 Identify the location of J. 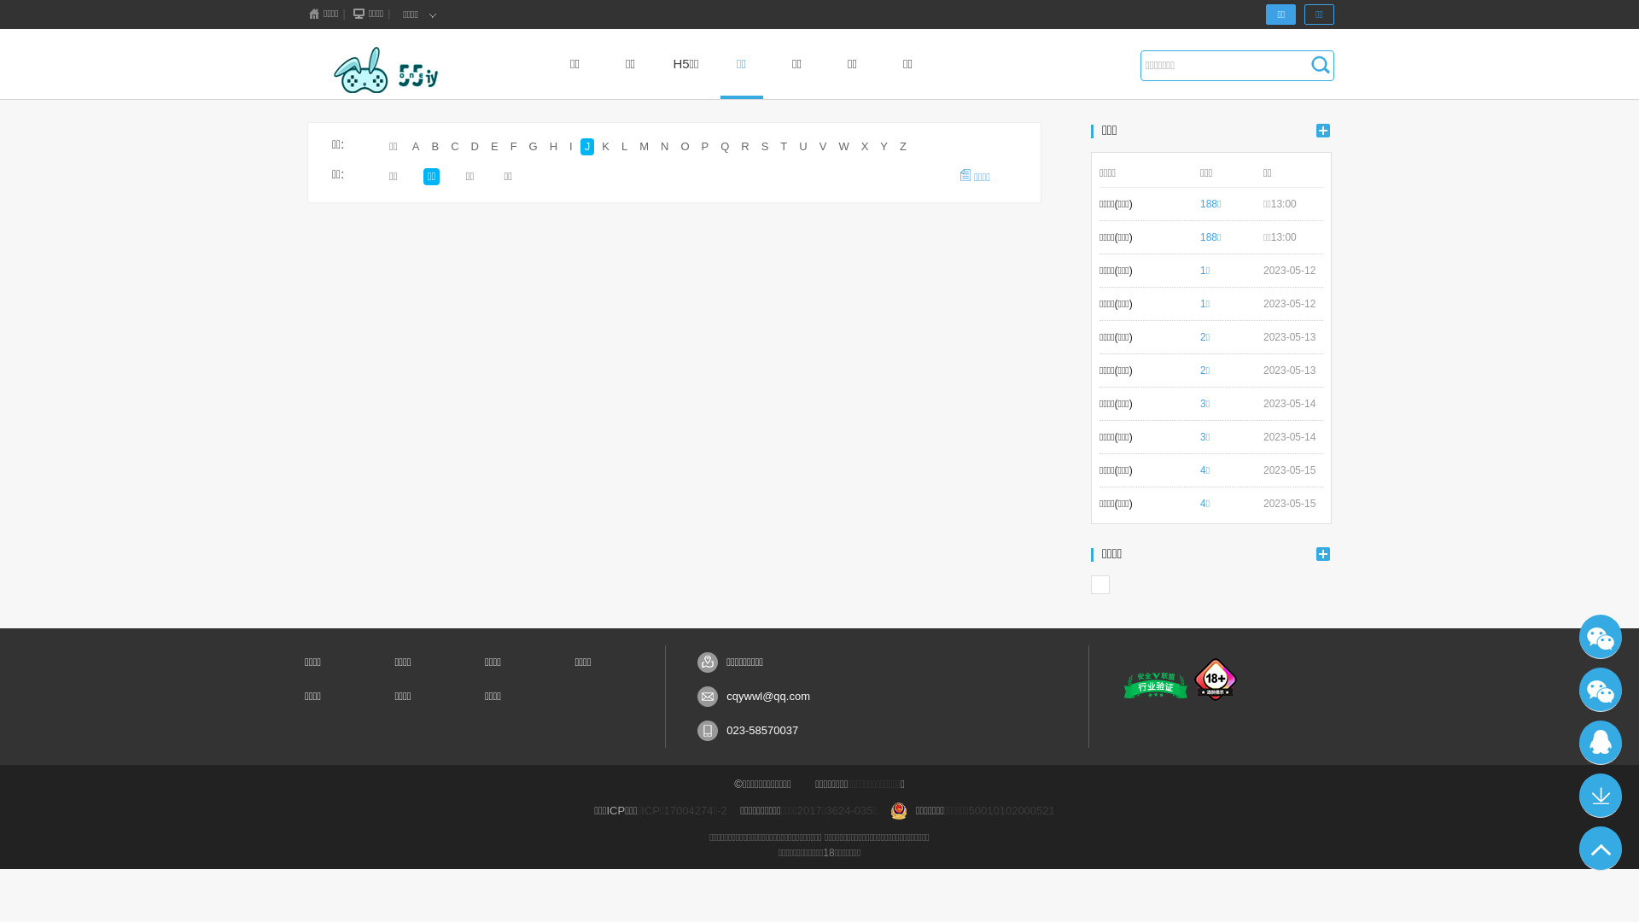
(587, 147).